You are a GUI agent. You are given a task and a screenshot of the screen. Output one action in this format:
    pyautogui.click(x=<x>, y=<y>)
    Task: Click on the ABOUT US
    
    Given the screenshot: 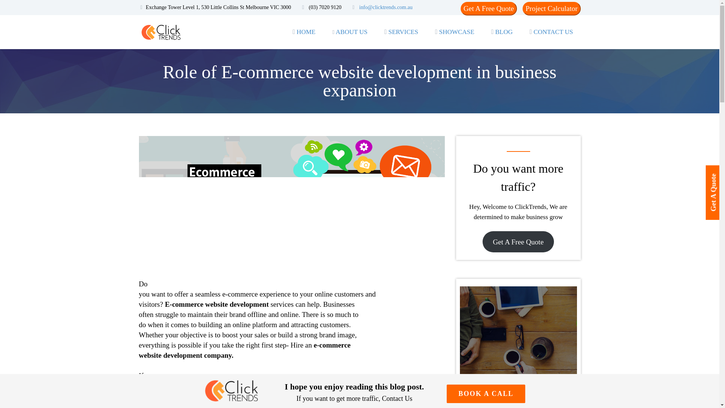 What is the action you would take?
    pyautogui.click(x=350, y=32)
    